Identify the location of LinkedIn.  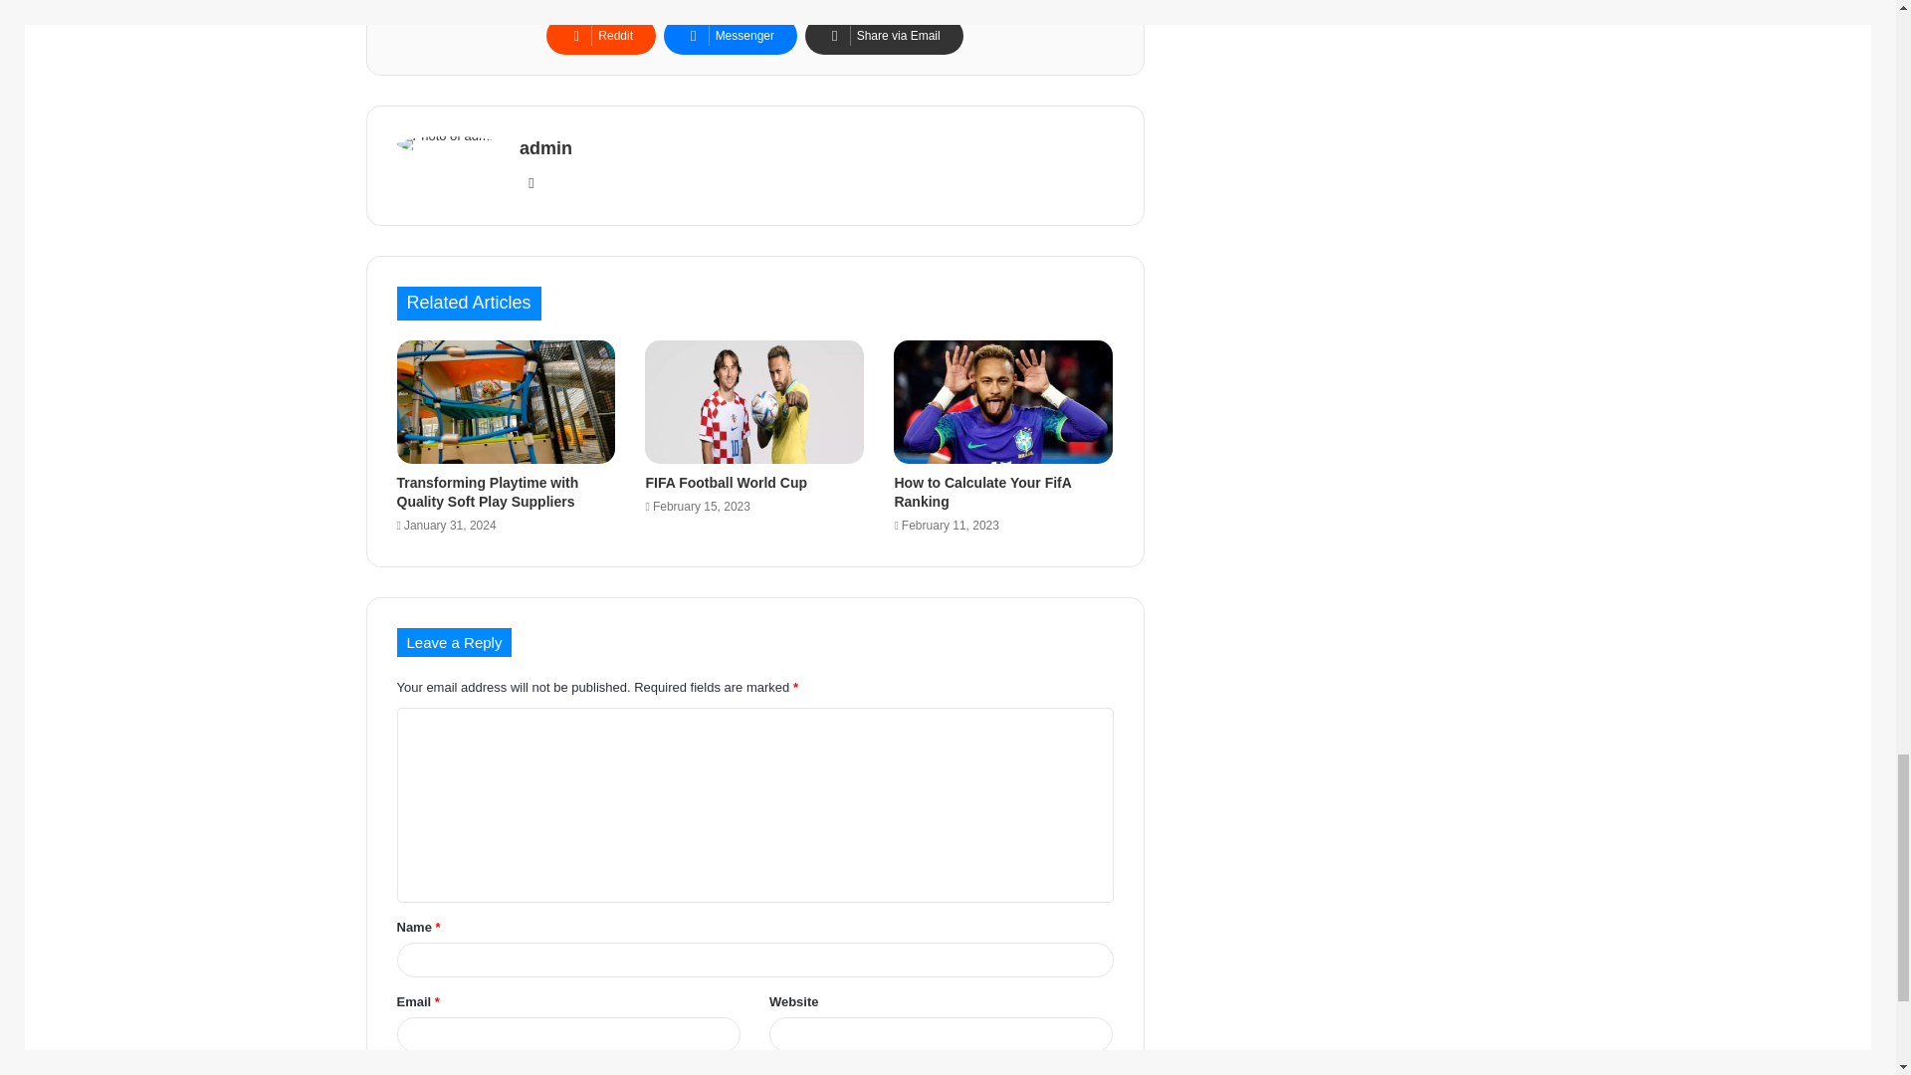
(756, 6).